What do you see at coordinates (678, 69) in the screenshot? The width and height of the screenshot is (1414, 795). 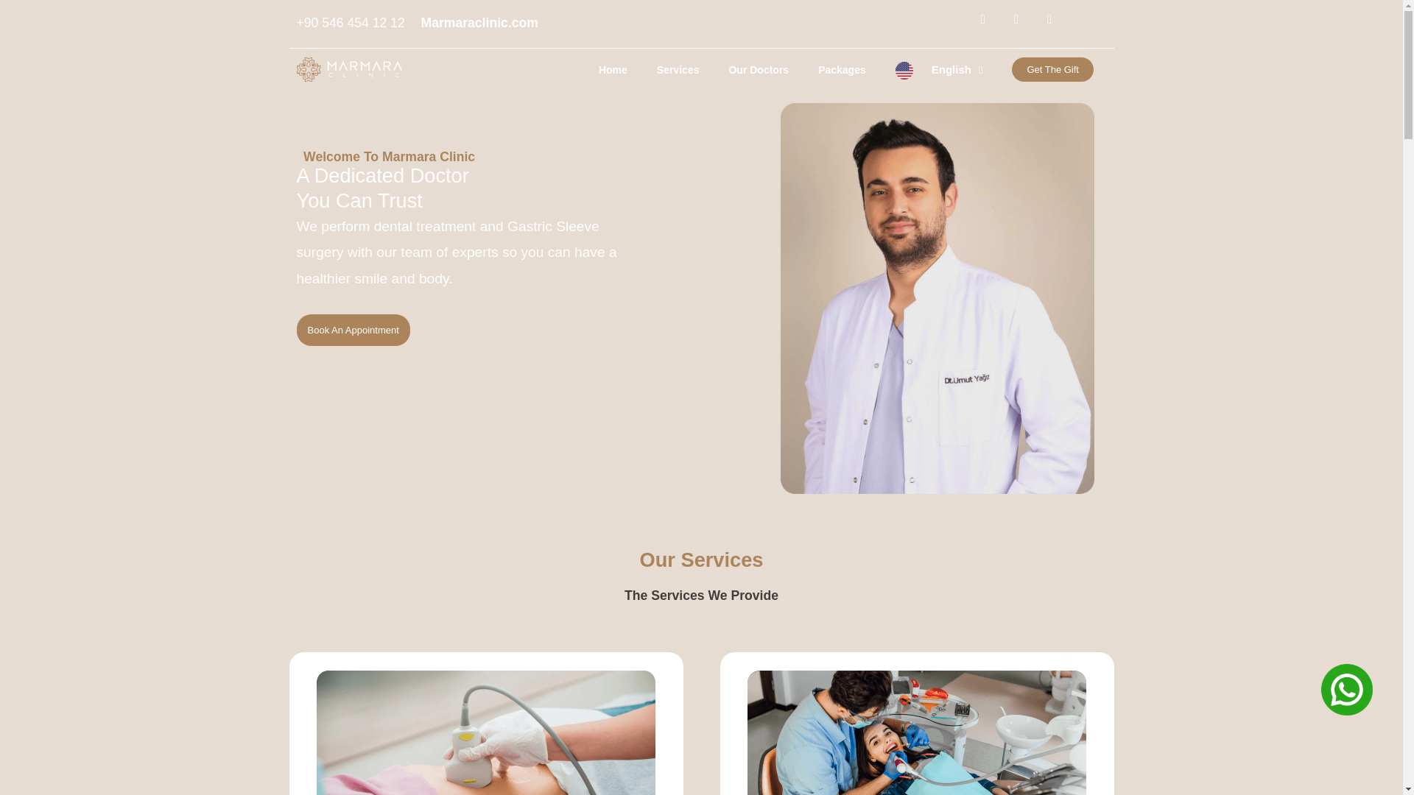 I see `Services` at bounding box center [678, 69].